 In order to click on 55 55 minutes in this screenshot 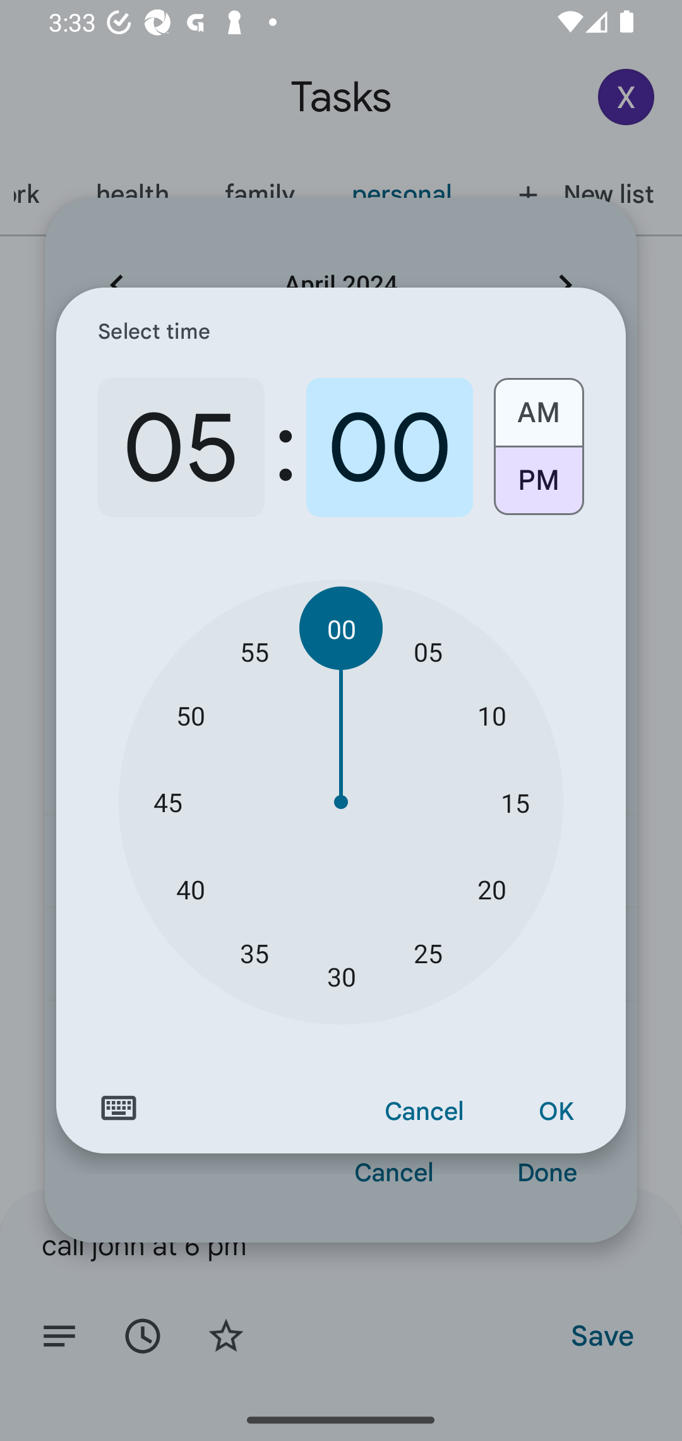, I will do `click(254, 651)`.